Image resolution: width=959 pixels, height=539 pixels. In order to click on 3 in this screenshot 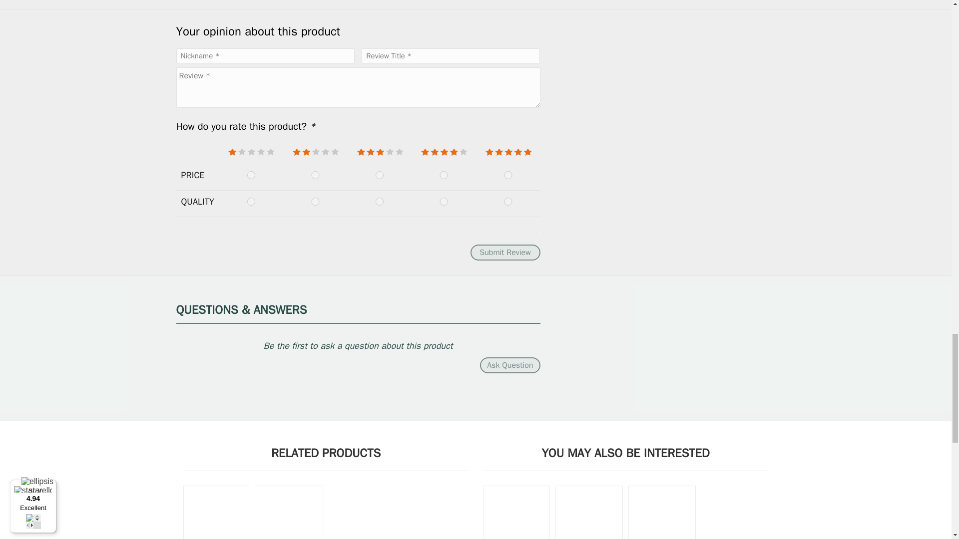, I will do `click(380, 202)`.